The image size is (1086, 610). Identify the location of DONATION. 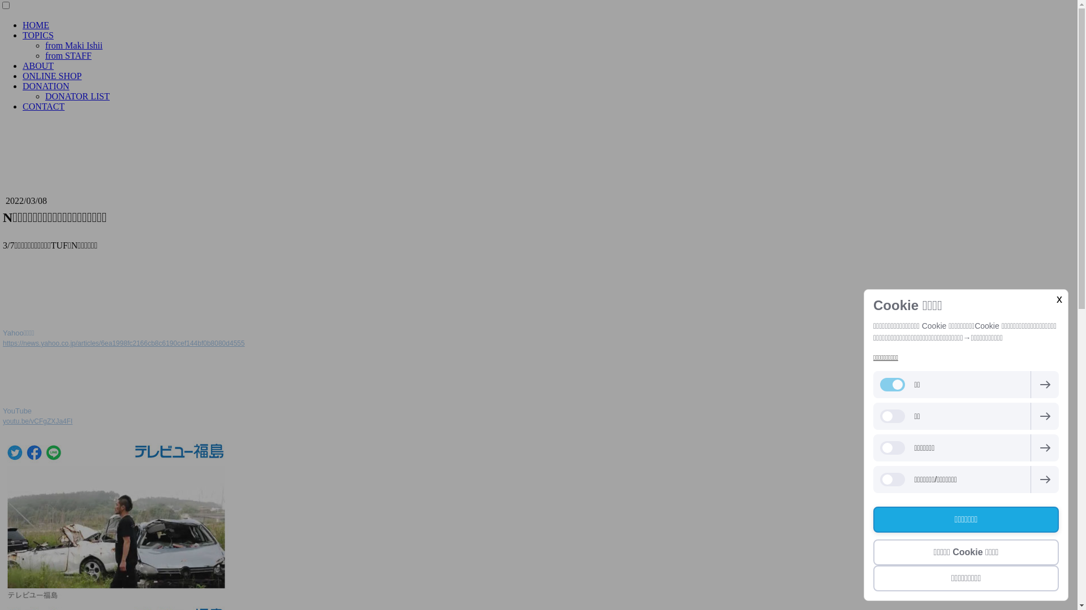
(46, 86).